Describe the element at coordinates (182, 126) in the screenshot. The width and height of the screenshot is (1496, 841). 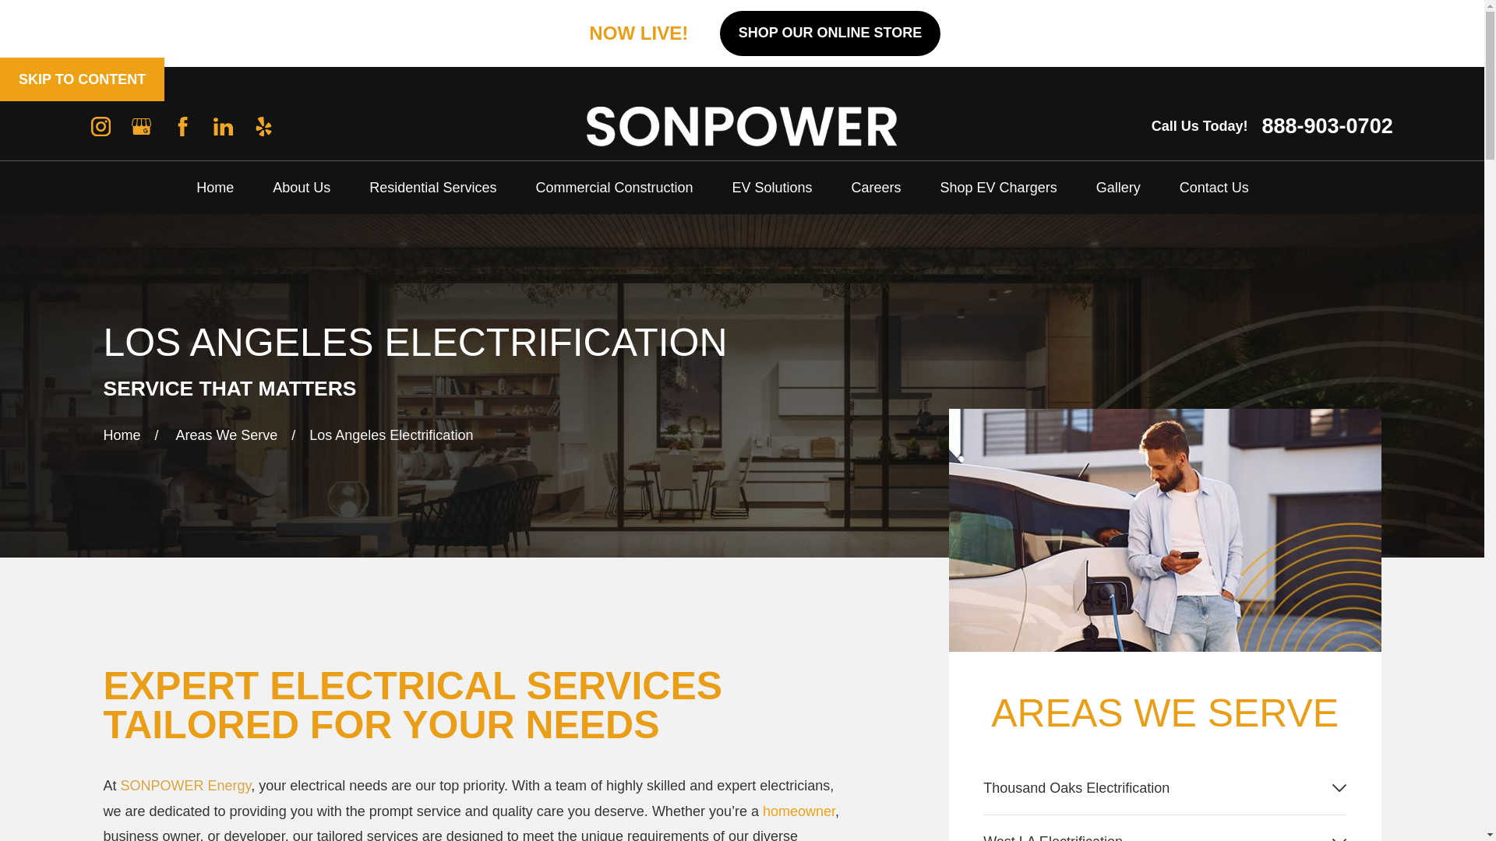
I see `Facebook` at that location.